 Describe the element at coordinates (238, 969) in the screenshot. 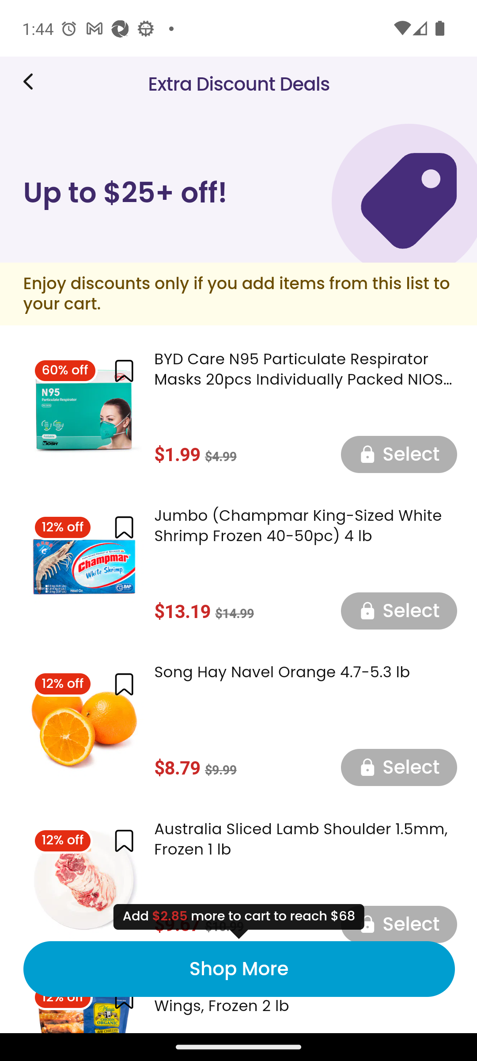

I see `Shop More` at that location.